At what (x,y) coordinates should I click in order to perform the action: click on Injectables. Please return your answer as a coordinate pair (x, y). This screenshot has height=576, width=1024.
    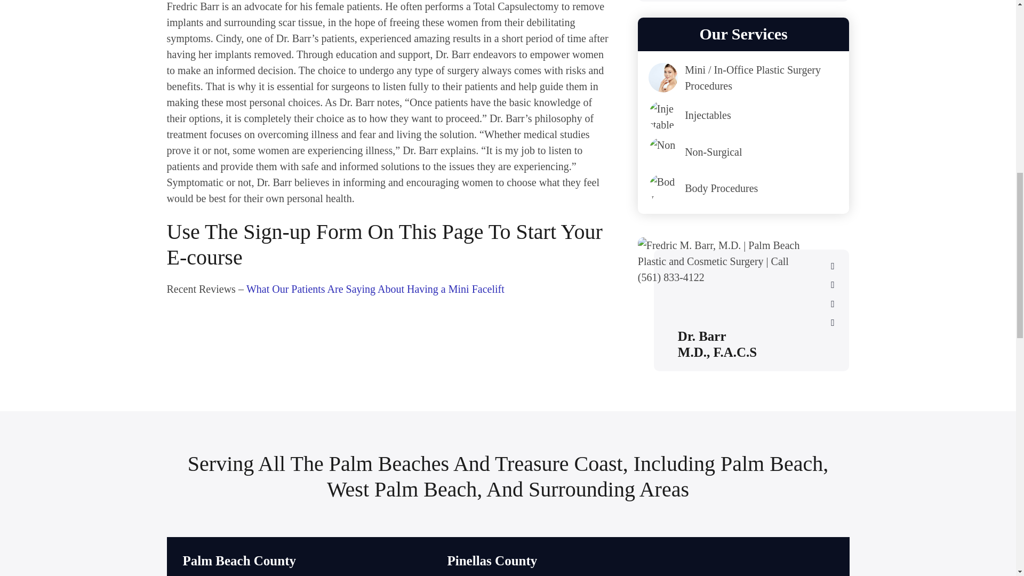
    Looking at the image, I should click on (743, 115).